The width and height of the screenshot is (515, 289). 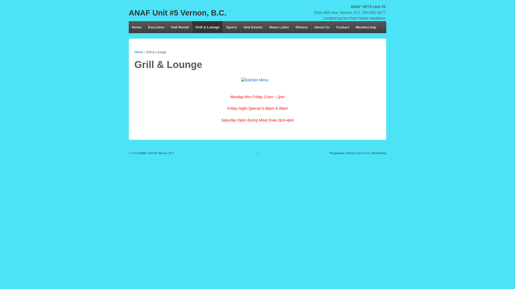 I want to click on Membership, so click(x=366, y=27).